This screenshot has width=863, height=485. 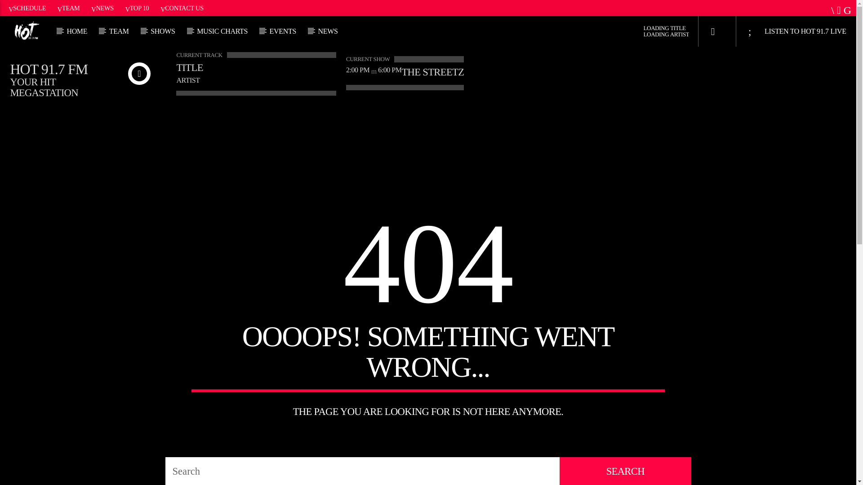 What do you see at coordinates (283, 31) in the screenshot?
I see `EVENTS` at bounding box center [283, 31].